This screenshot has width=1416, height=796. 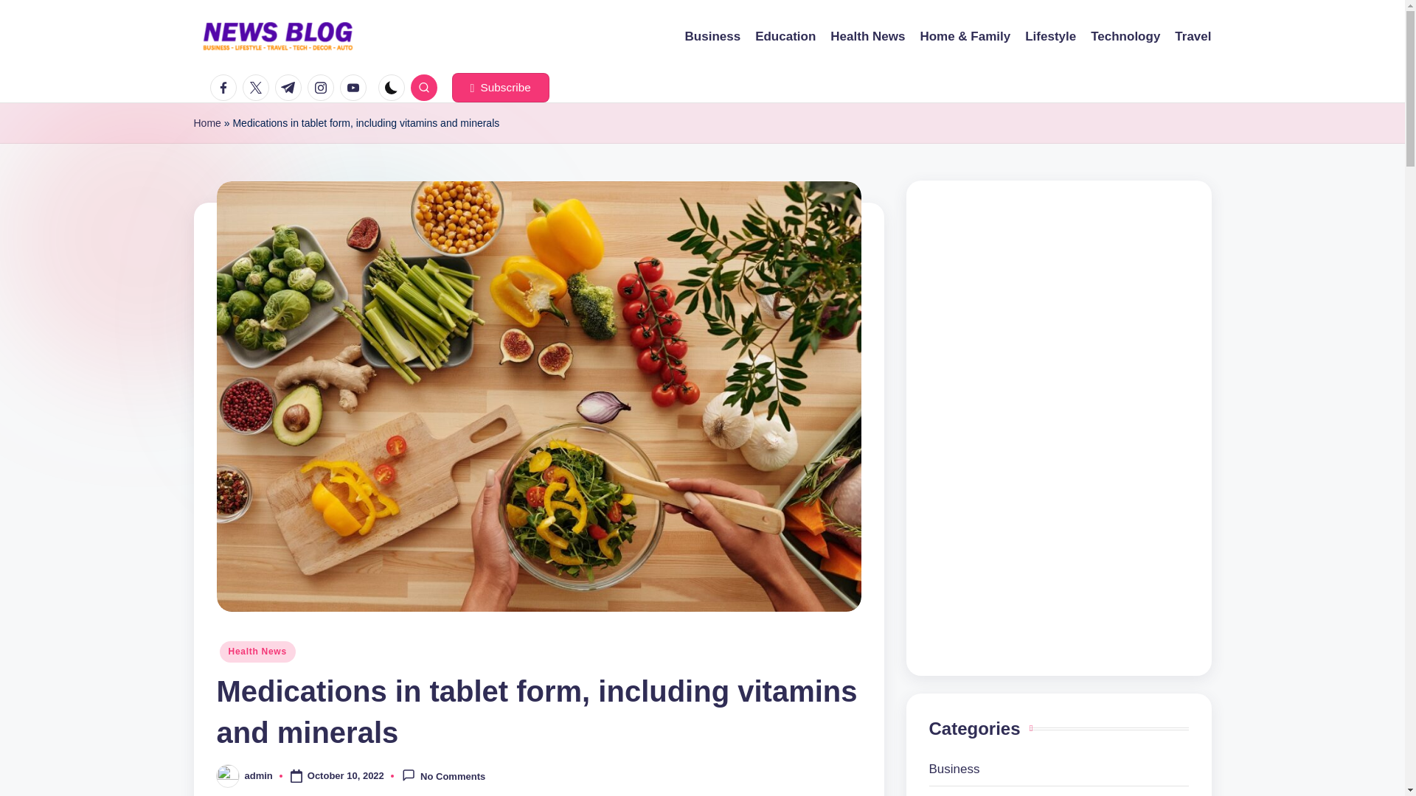 I want to click on admin, so click(x=259, y=775).